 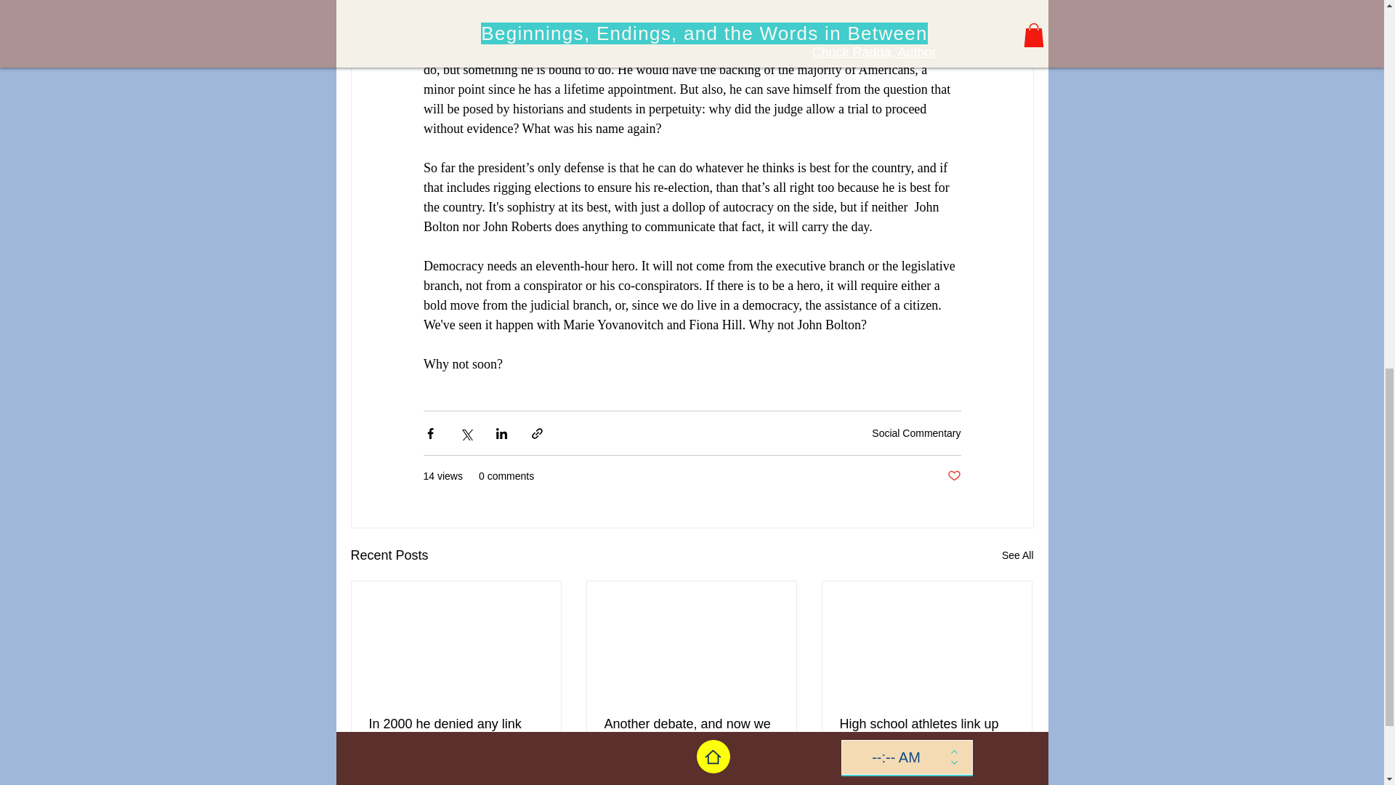 What do you see at coordinates (532, 781) in the screenshot?
I see `Post not marked as liked` at bounding box center [532, 781].